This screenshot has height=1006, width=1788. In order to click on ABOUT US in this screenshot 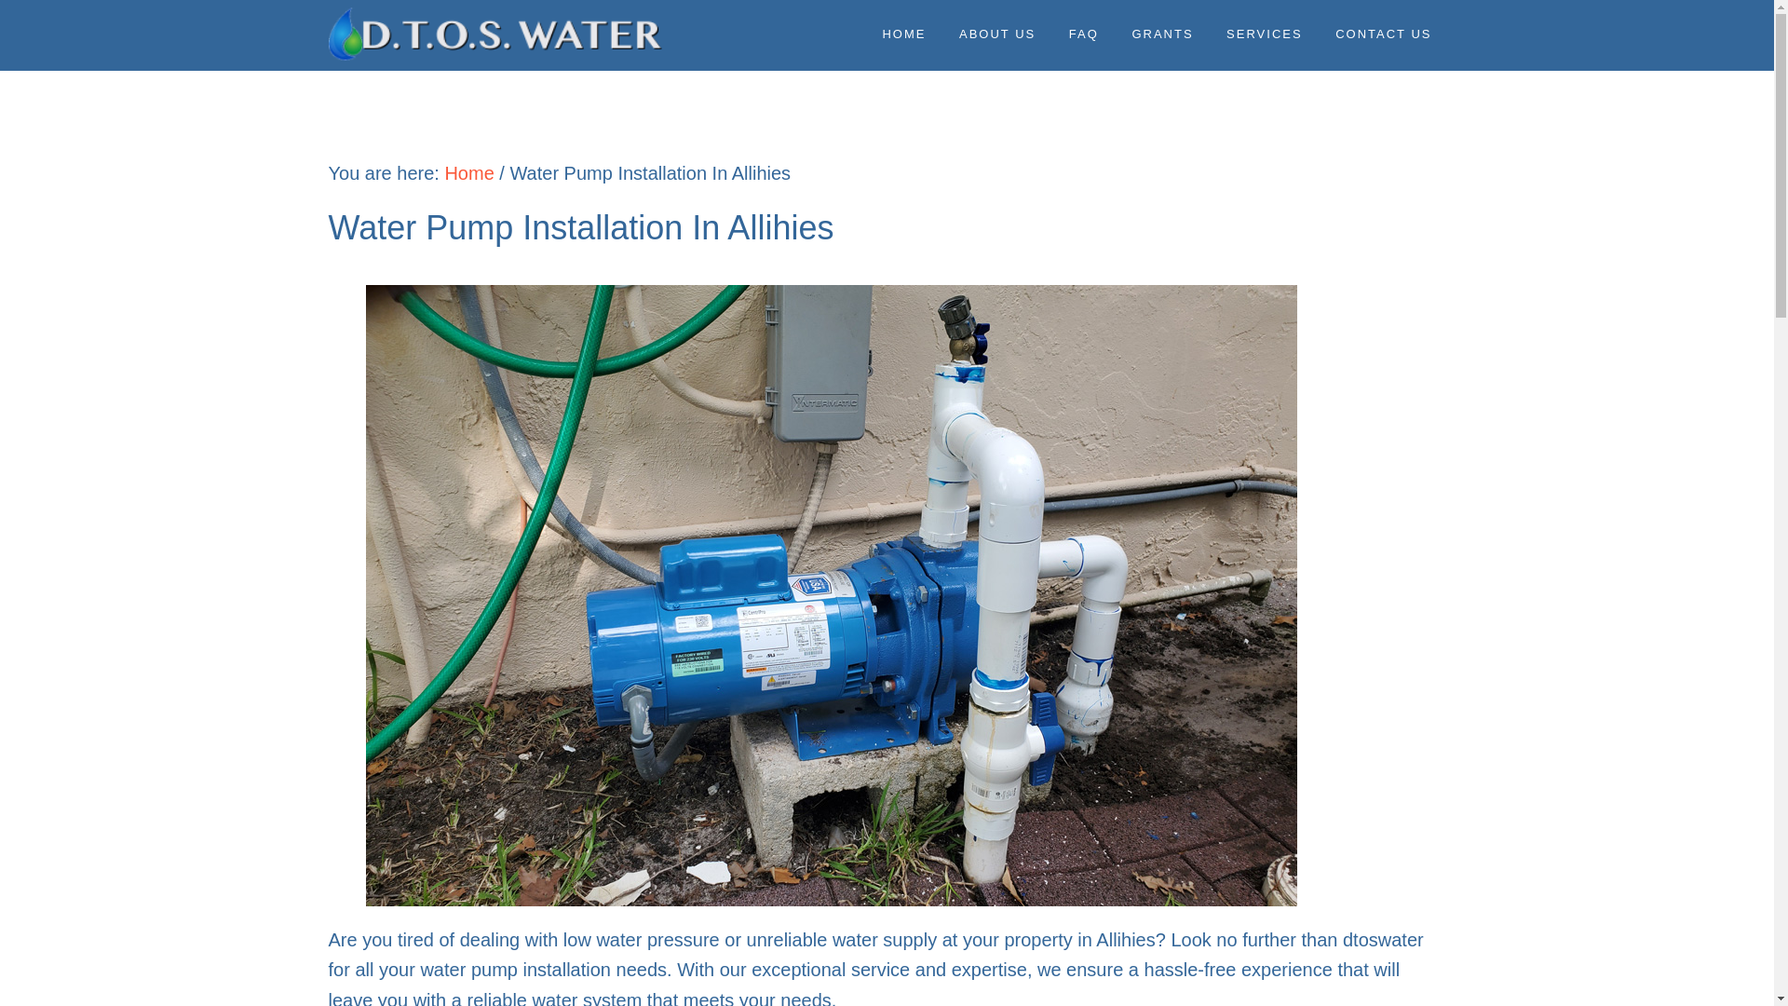, I will do `click(997, 34)`.